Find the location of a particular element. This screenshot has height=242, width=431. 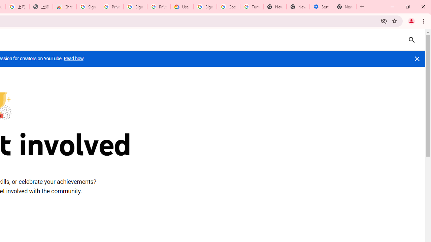

New Tab is located at coordinates (345, 7).